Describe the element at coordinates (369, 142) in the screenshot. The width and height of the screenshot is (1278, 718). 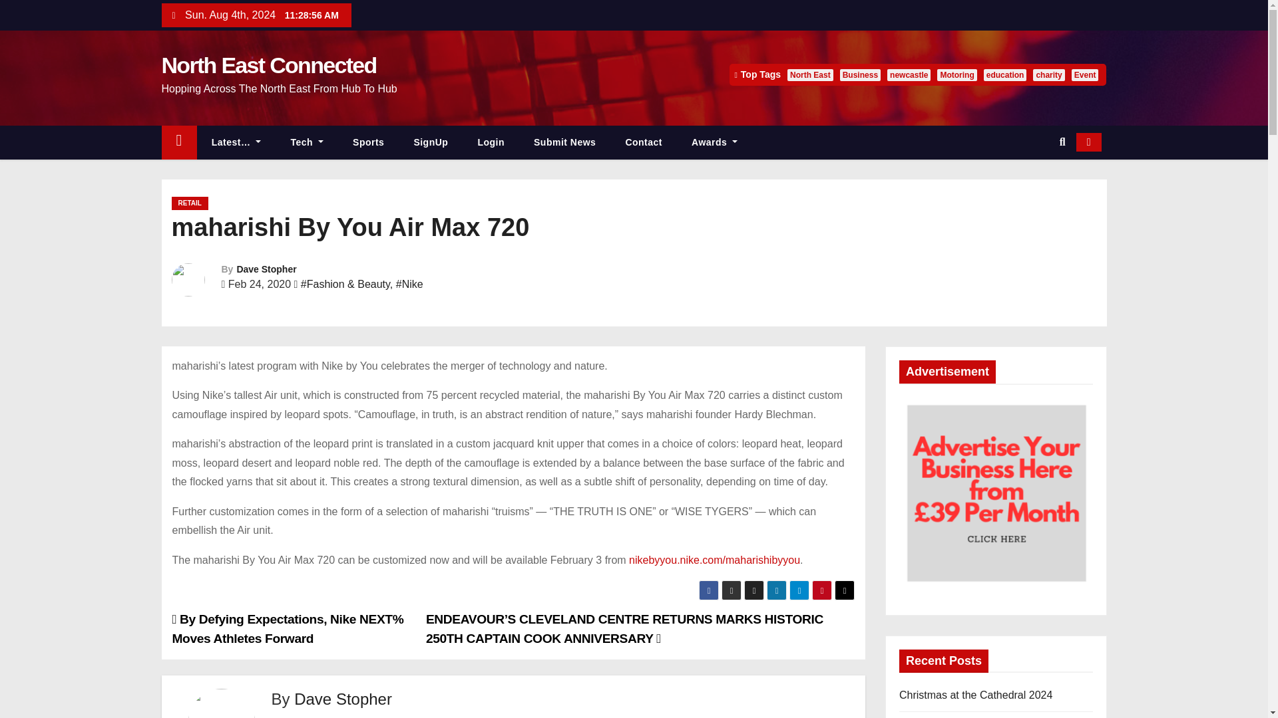
I see `Sports` at that location.